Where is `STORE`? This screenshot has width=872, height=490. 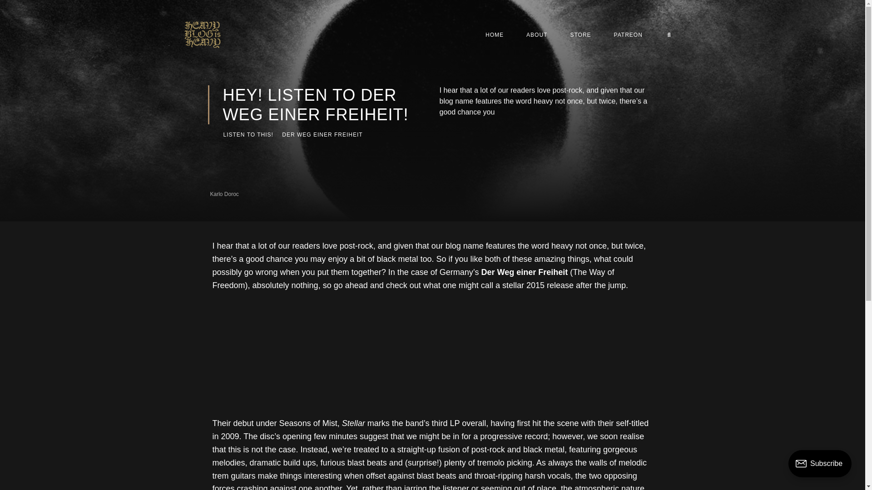 STORE is located at coordinates (580, 34).